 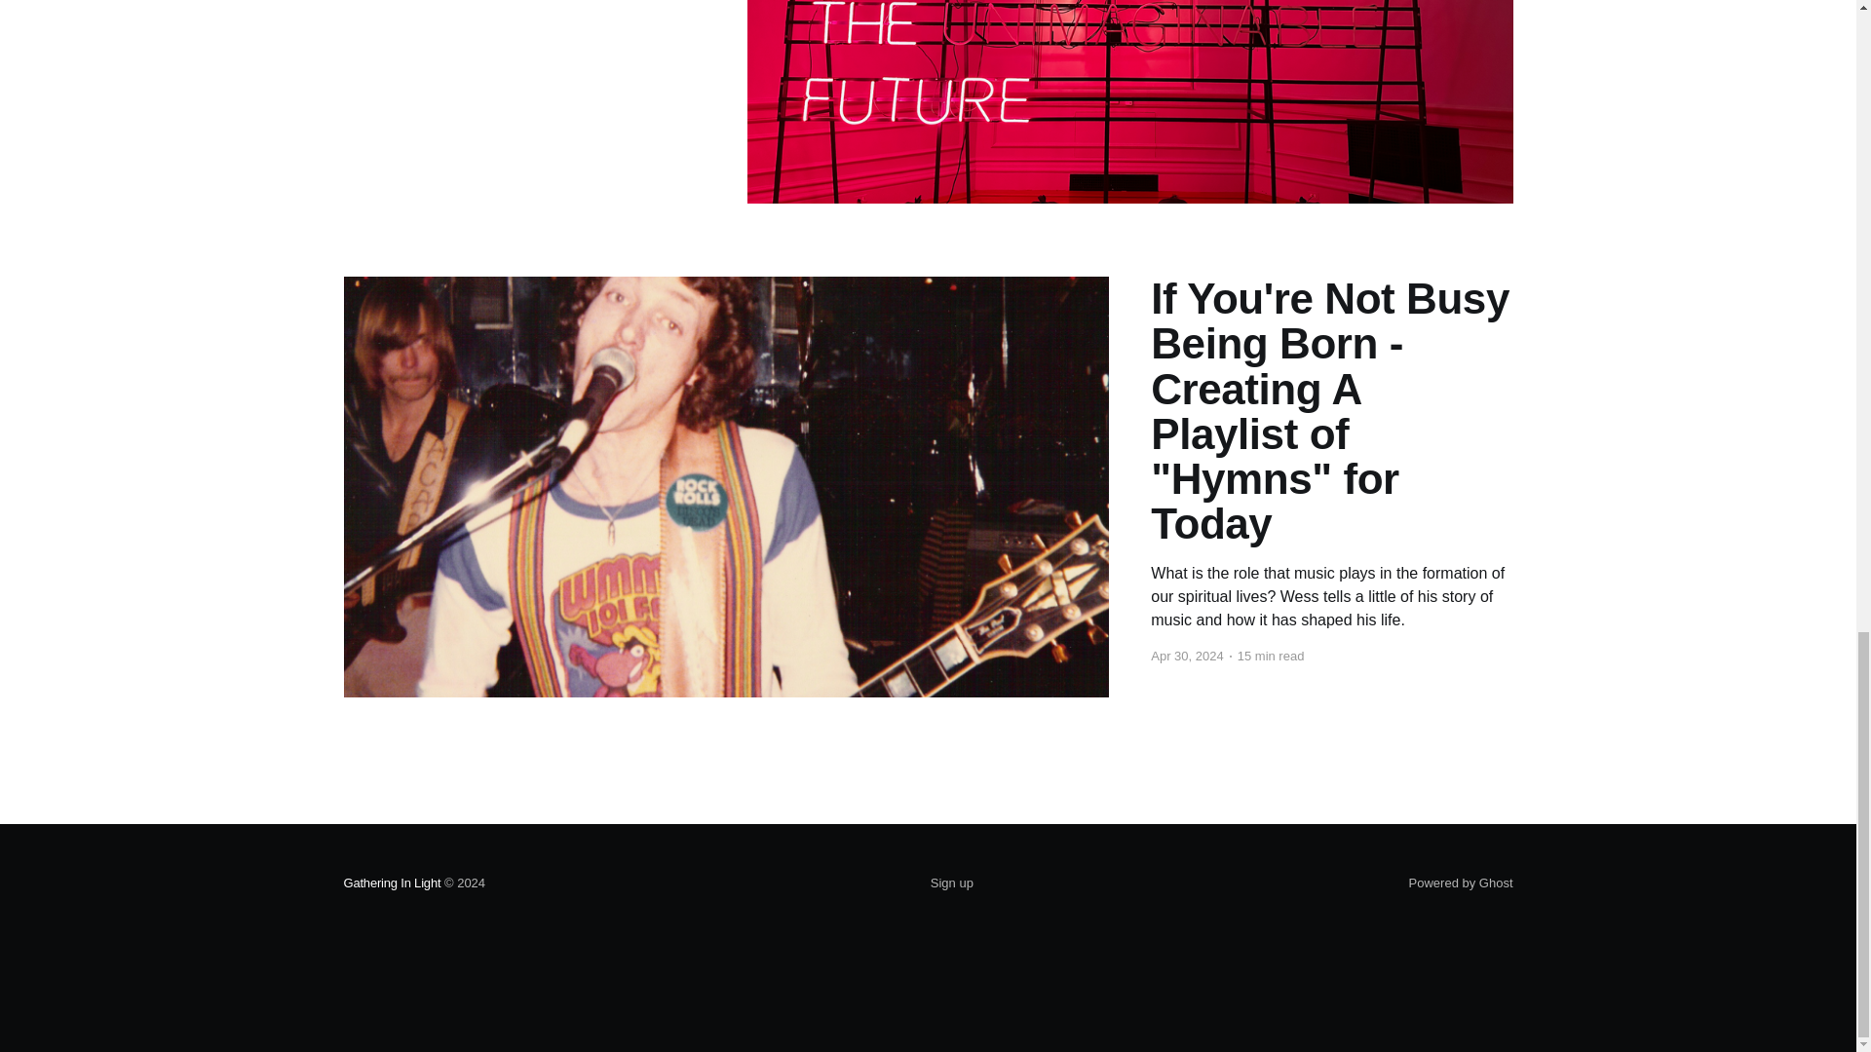 I want to click on Gathering In Light, so click(x=391, y=883).